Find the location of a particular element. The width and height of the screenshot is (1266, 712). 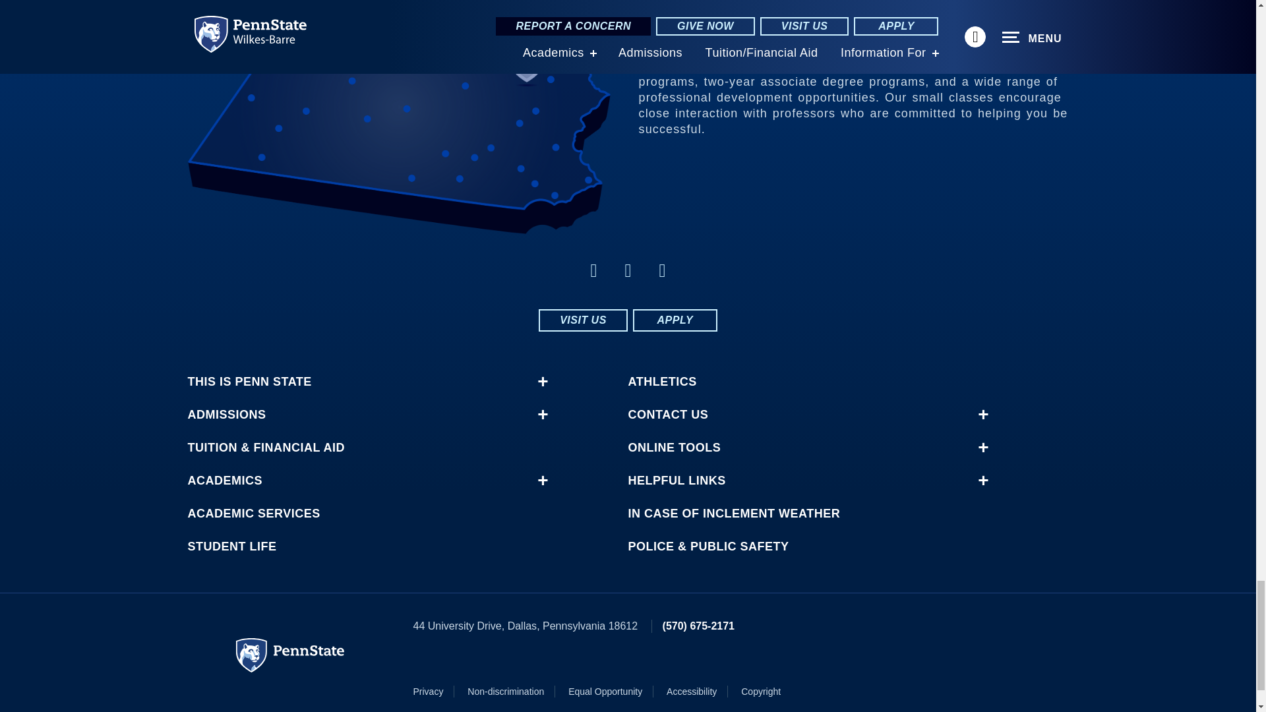

youtube is located at coordinates (662, 270).